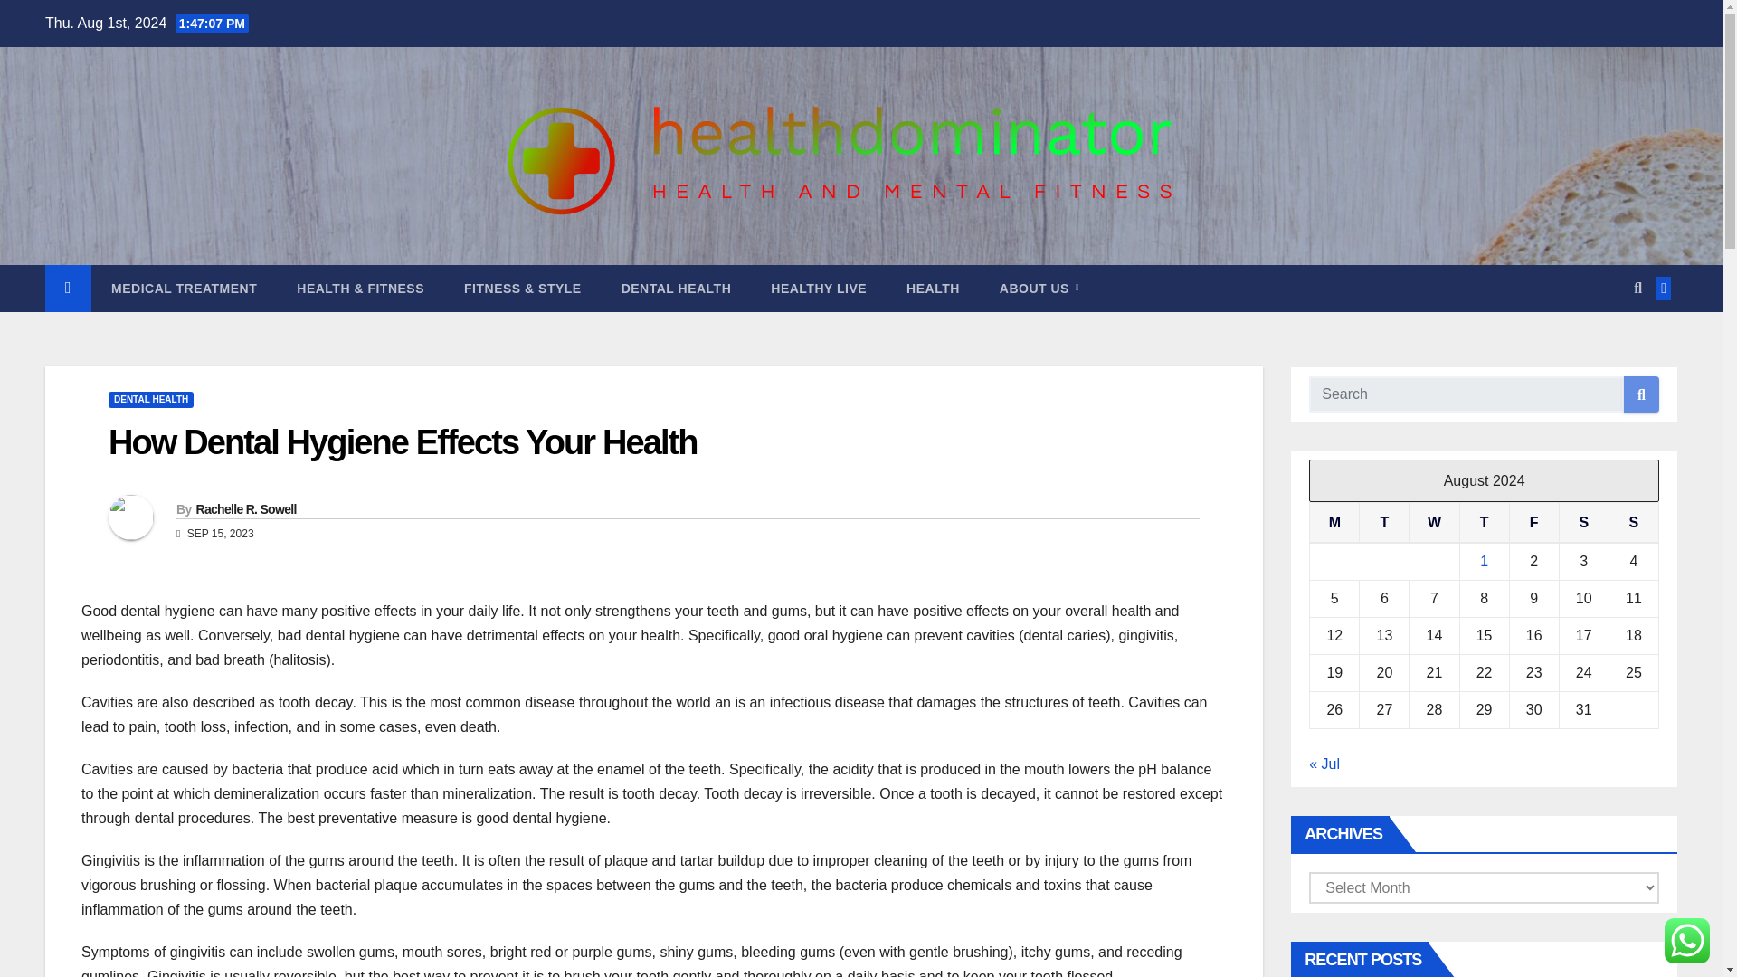  I want to click on Permalink to: How Dental Hygiene Effects Your Health, so click(403, 441).